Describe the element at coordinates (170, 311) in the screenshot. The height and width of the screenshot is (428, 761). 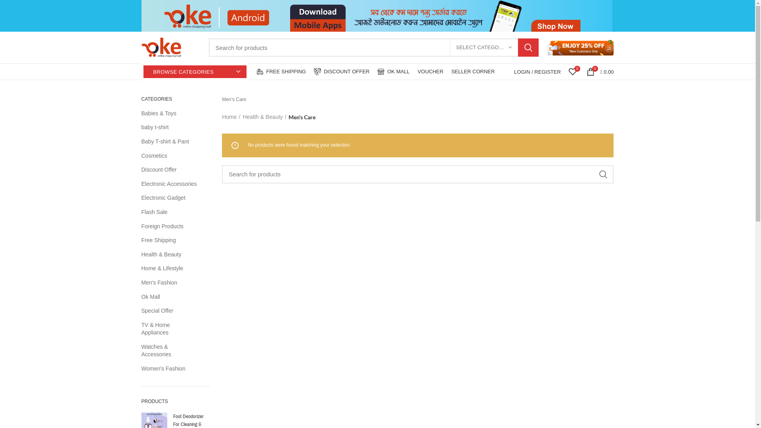
I see `Special Offer` at that location.